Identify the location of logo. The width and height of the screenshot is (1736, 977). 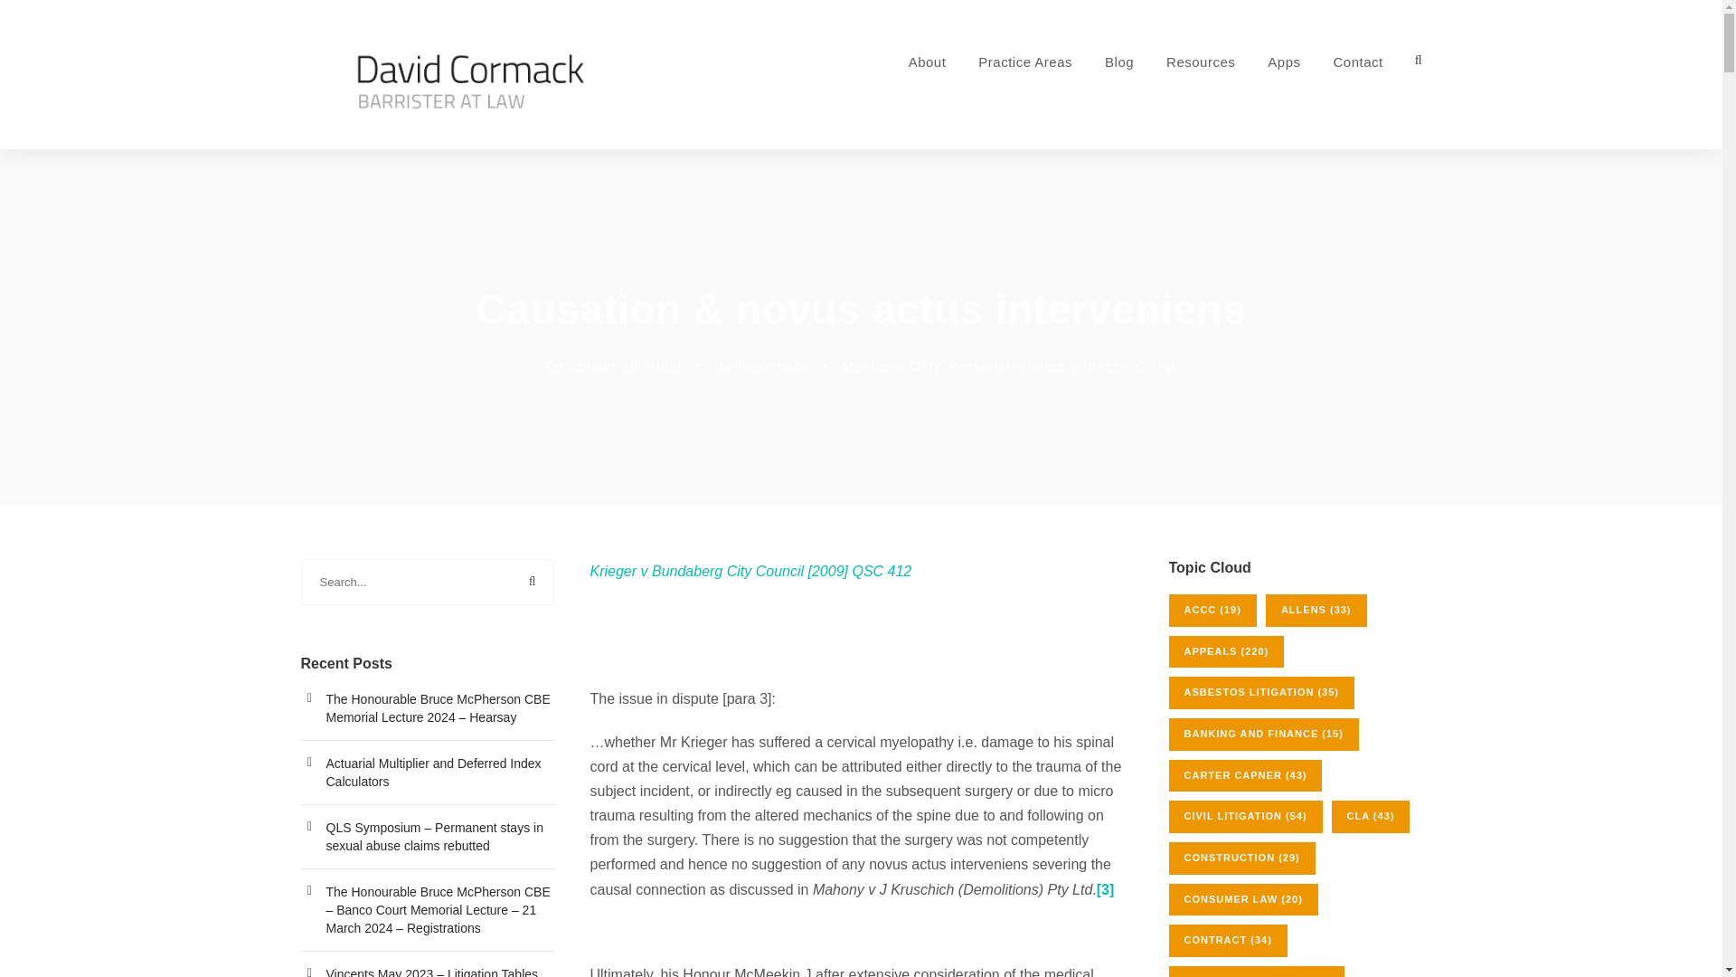
(472, 77).